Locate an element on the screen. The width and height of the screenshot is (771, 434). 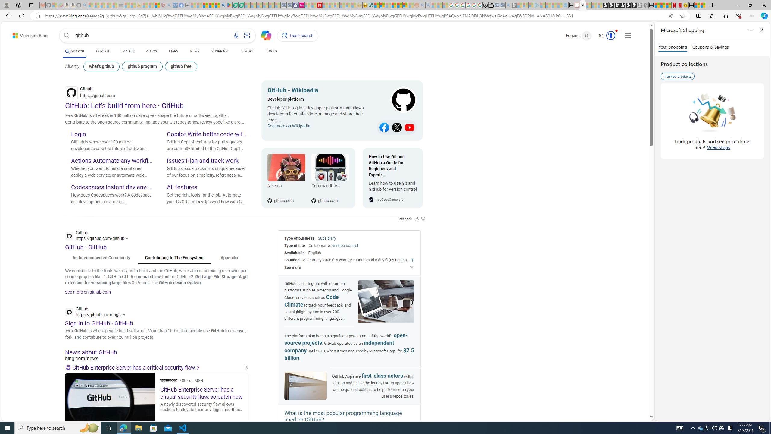
GitHub - Wikipedia is located at coordinates (320, 91).